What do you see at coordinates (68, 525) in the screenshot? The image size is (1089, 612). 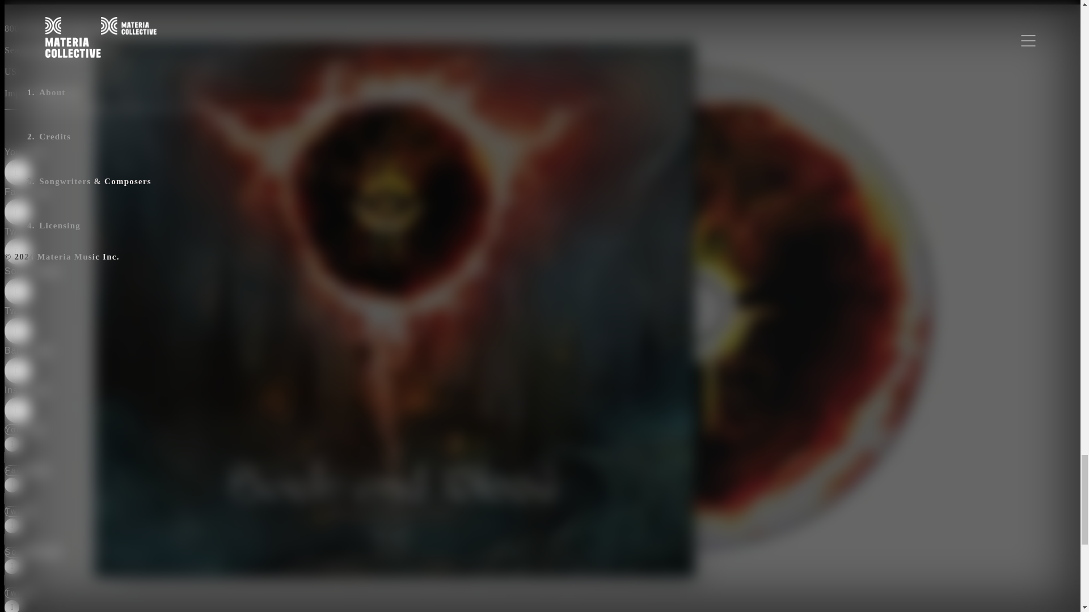 I see `Twitter` at bounding box center [68, 525].